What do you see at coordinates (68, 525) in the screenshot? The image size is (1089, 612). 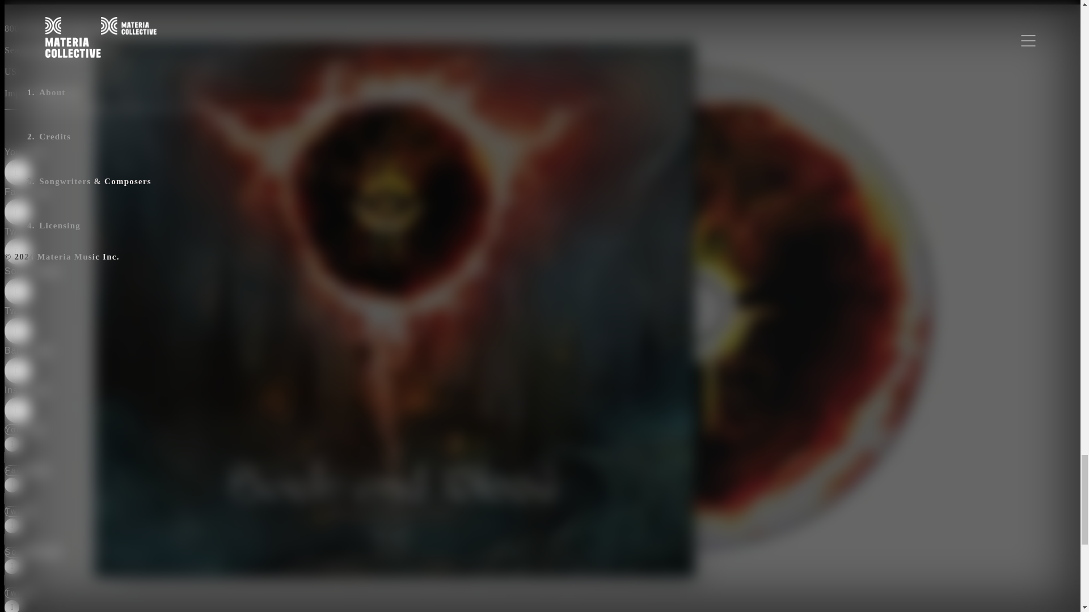 I see `Twitter` at bounding box center [68, 525].